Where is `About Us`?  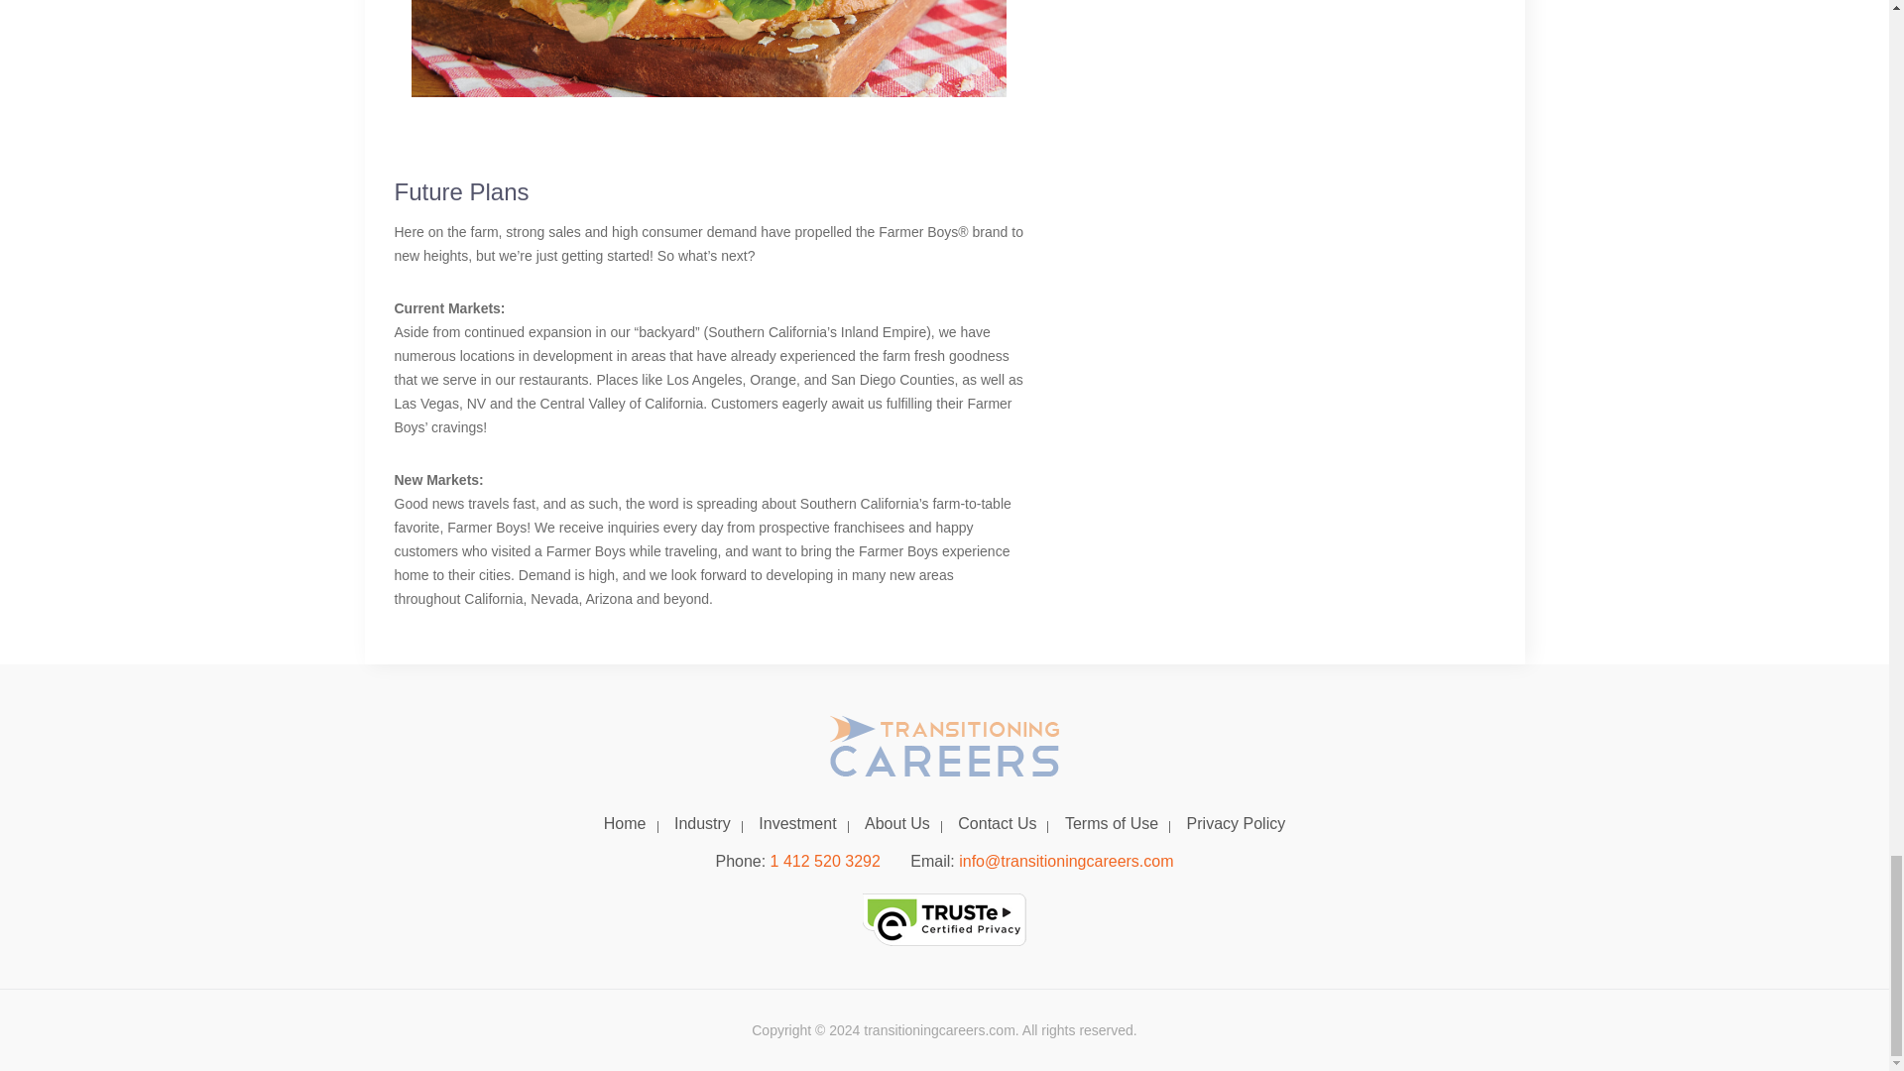
About Us is located at coordinates (897, 823).